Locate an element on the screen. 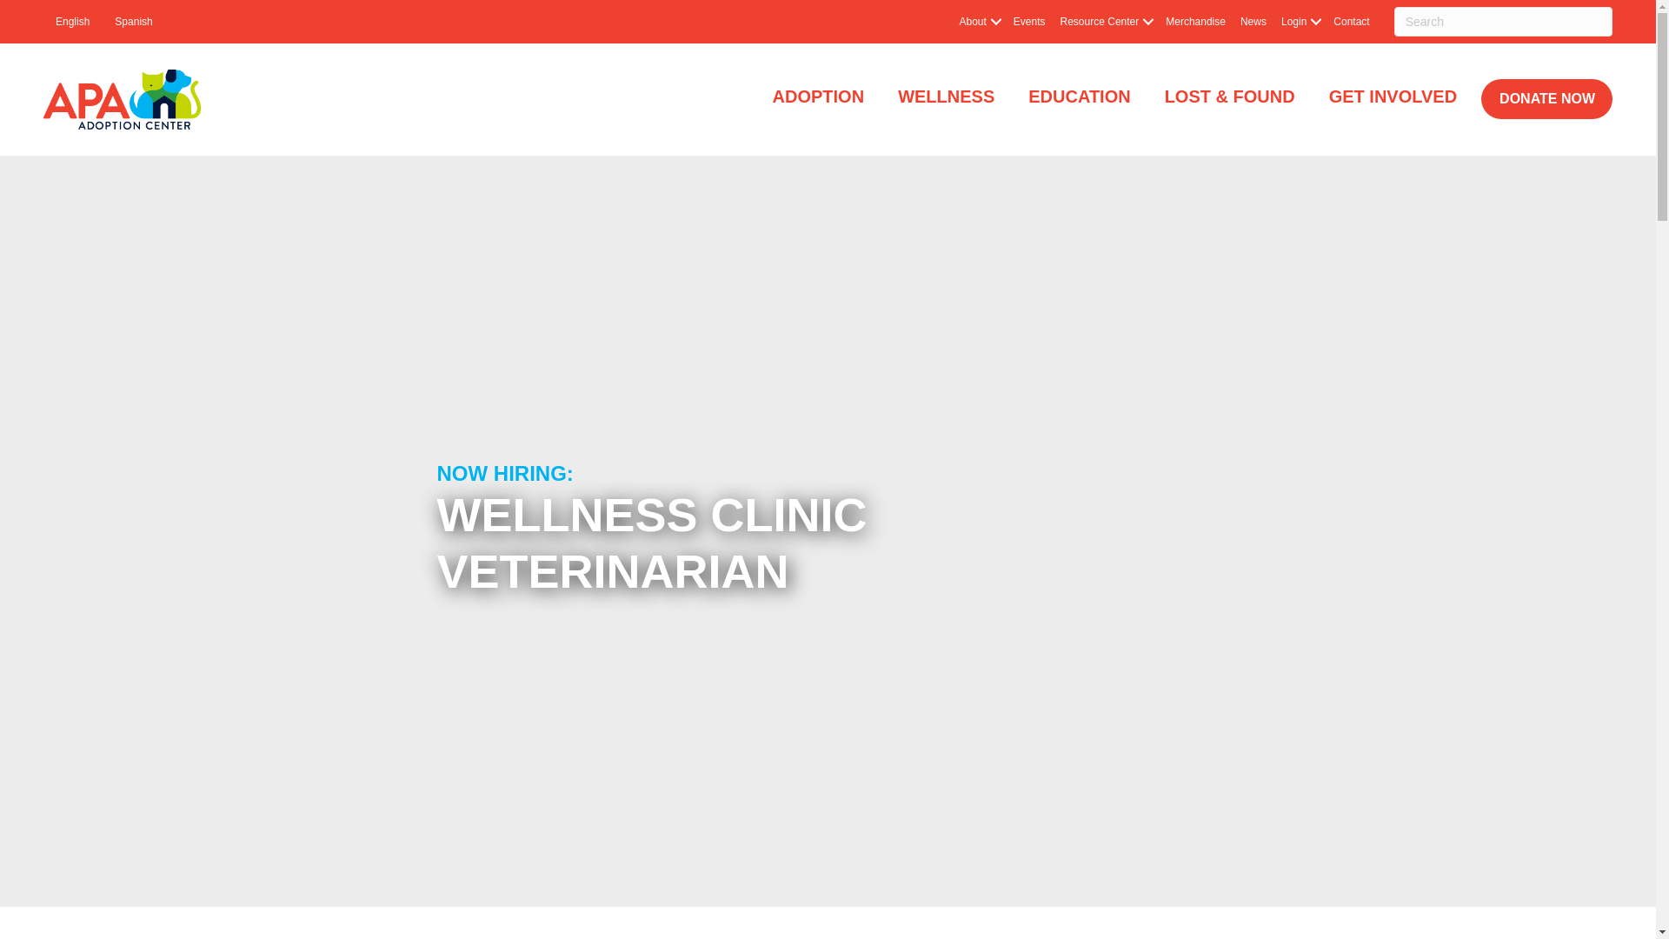 This screenshot has width=1669, height=939. English is located at coordinates (72, 22).